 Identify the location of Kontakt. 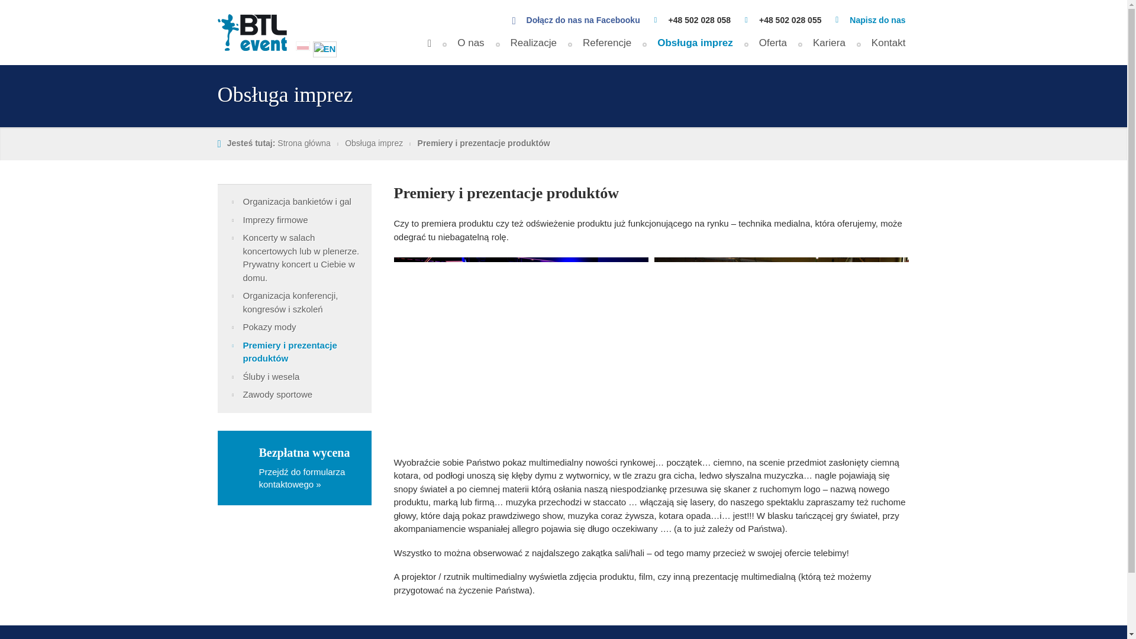
(889, 47).